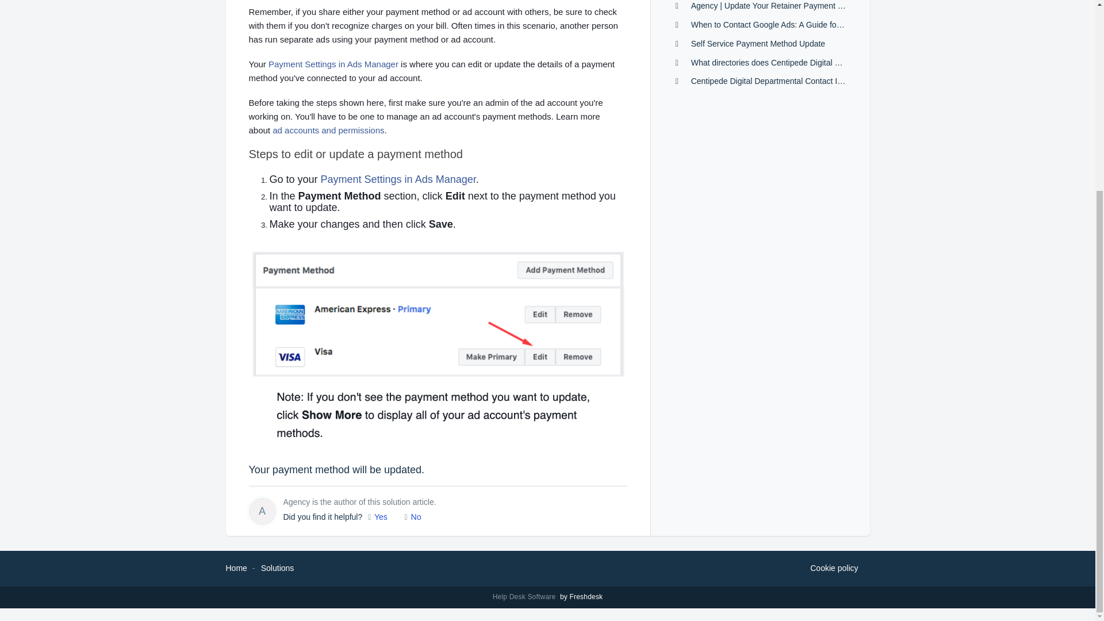 Image resolution: width=1104 pixels, height=621 pixels. Describe the element at coordinates (526, 597) in the screenshot. I see `Help Desk Software` at that location.